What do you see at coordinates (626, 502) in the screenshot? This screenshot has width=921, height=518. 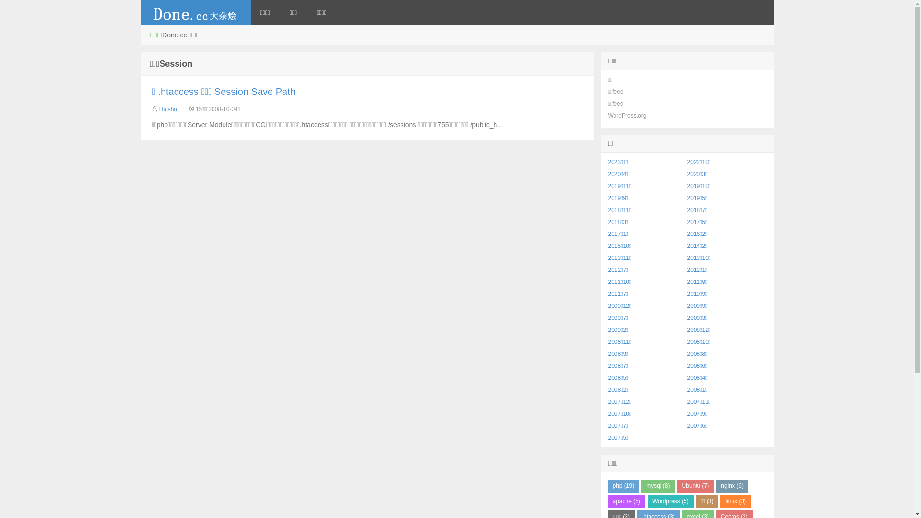 I see `apache (5)` at bounding box center [626, 502].